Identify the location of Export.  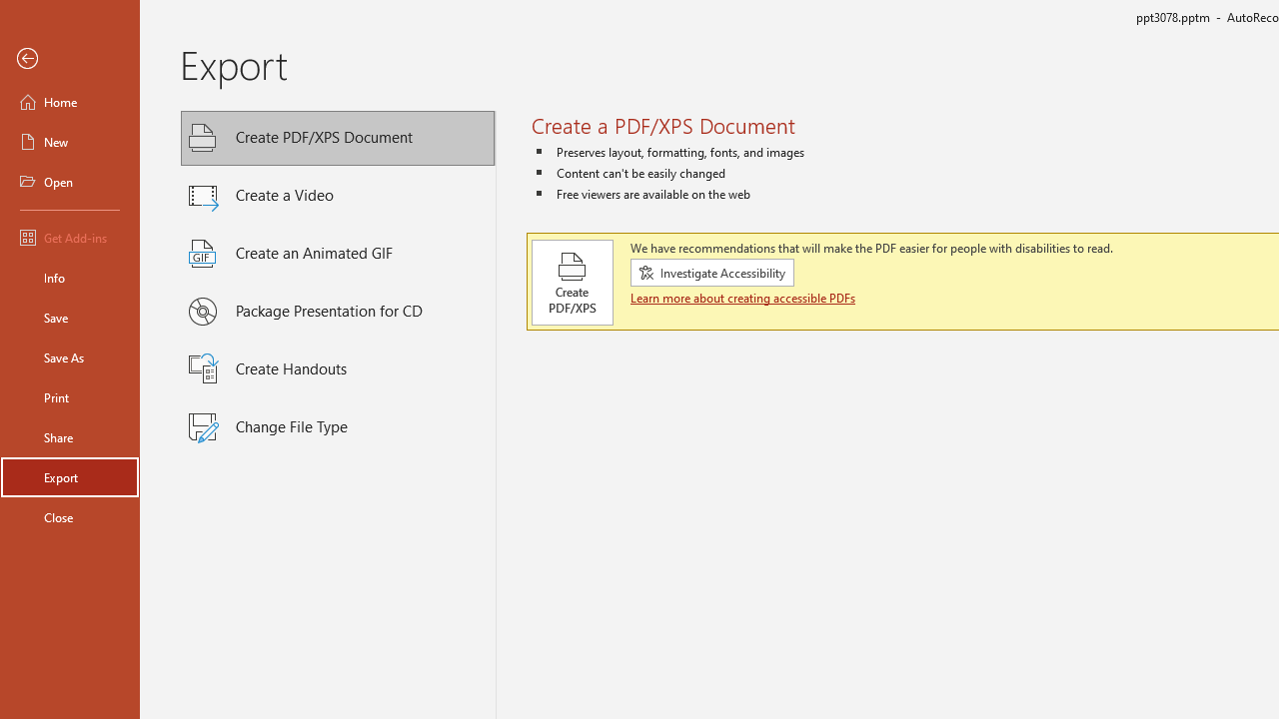
(70, 477).